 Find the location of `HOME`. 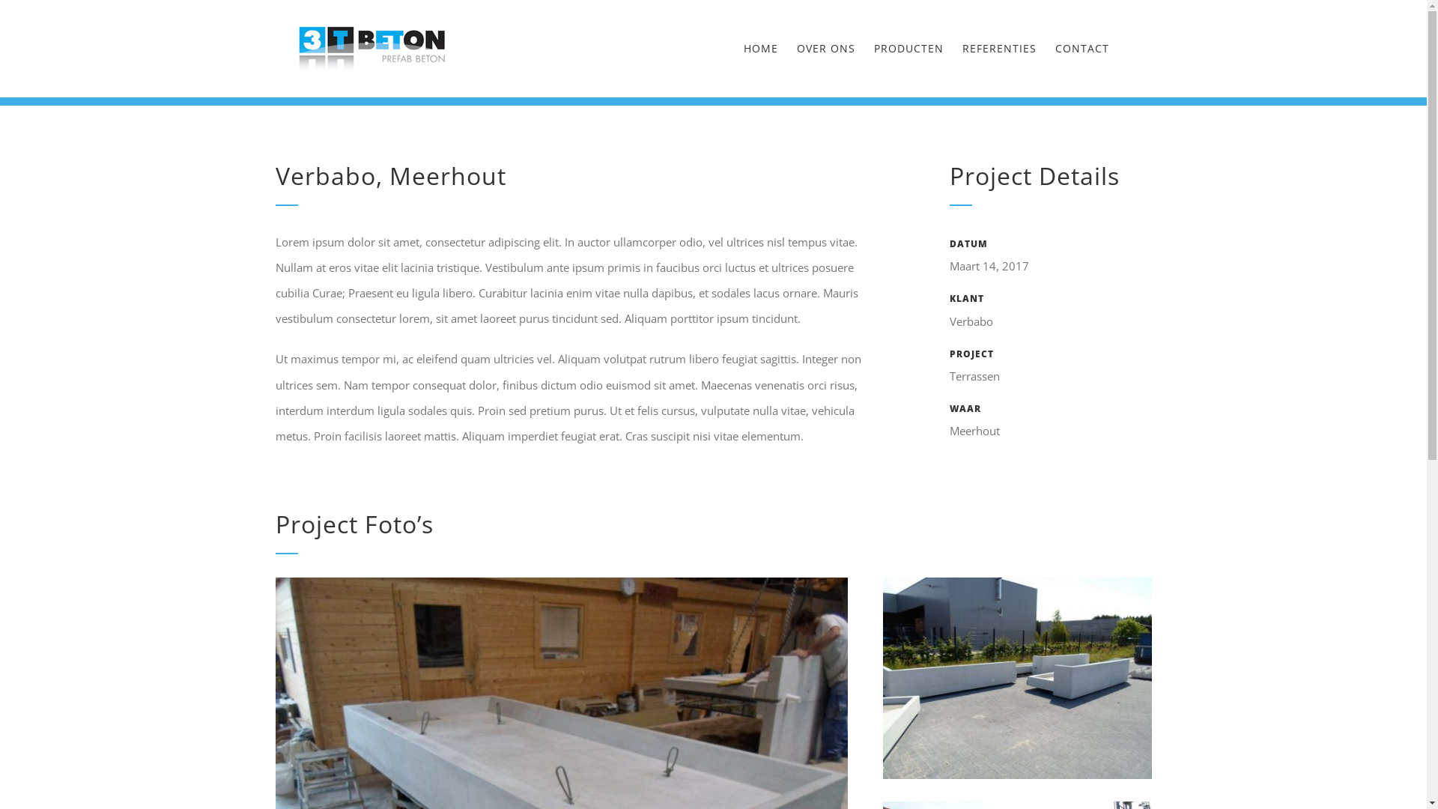

HOME is located at coordinates (761, 49).